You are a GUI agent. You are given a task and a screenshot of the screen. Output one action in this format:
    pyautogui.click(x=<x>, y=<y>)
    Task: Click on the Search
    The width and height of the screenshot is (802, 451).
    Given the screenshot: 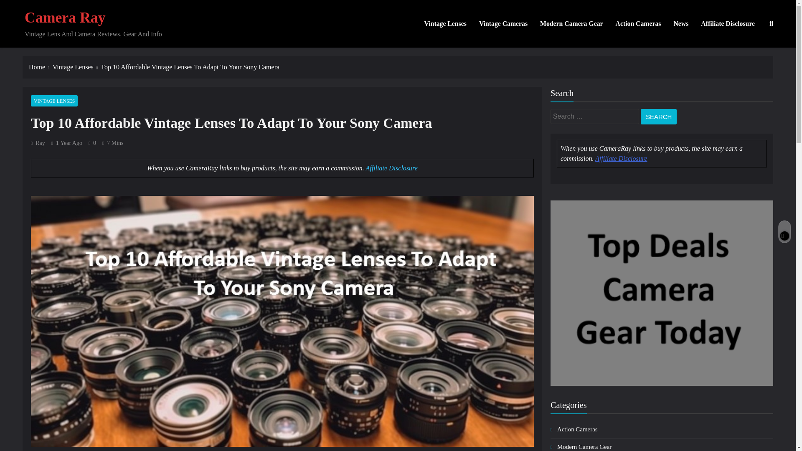 What is the action you would take?
    pyautogui.click(x=659, y=117)
    